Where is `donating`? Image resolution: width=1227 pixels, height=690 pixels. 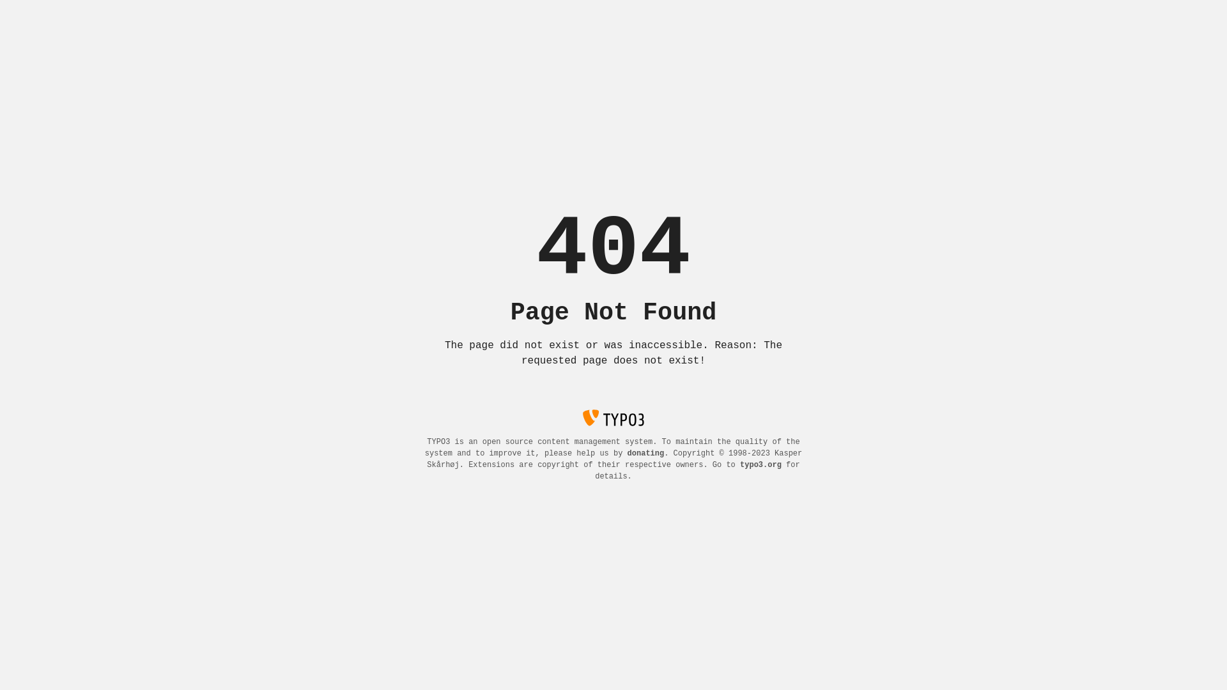
donating is located at coordinates (646, 454).